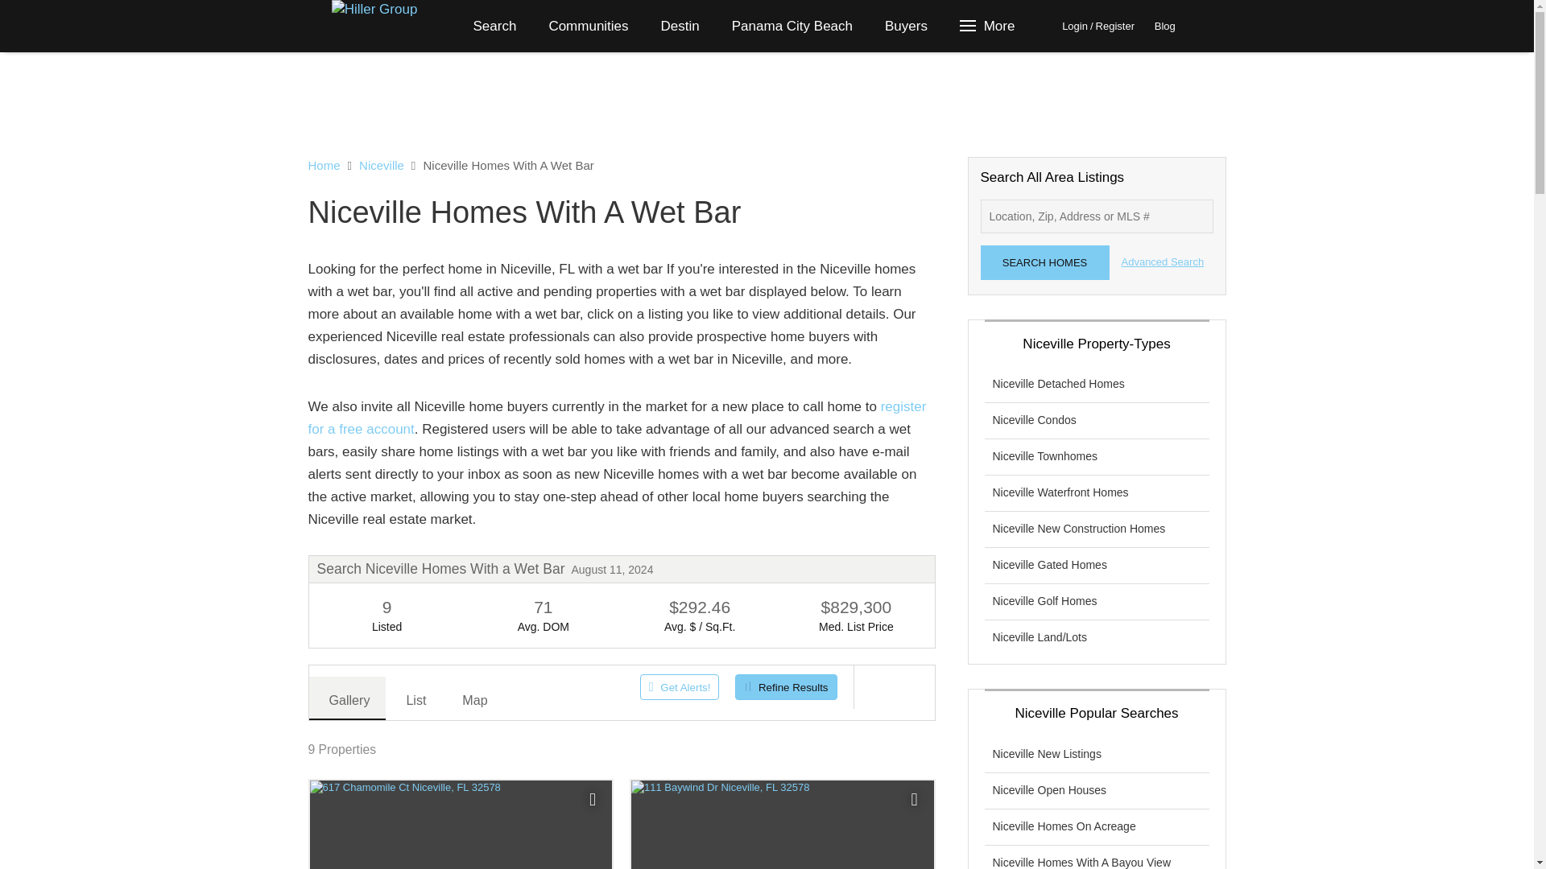 The image size is (1546, 869). I want to click on Search, so click(495, 26).